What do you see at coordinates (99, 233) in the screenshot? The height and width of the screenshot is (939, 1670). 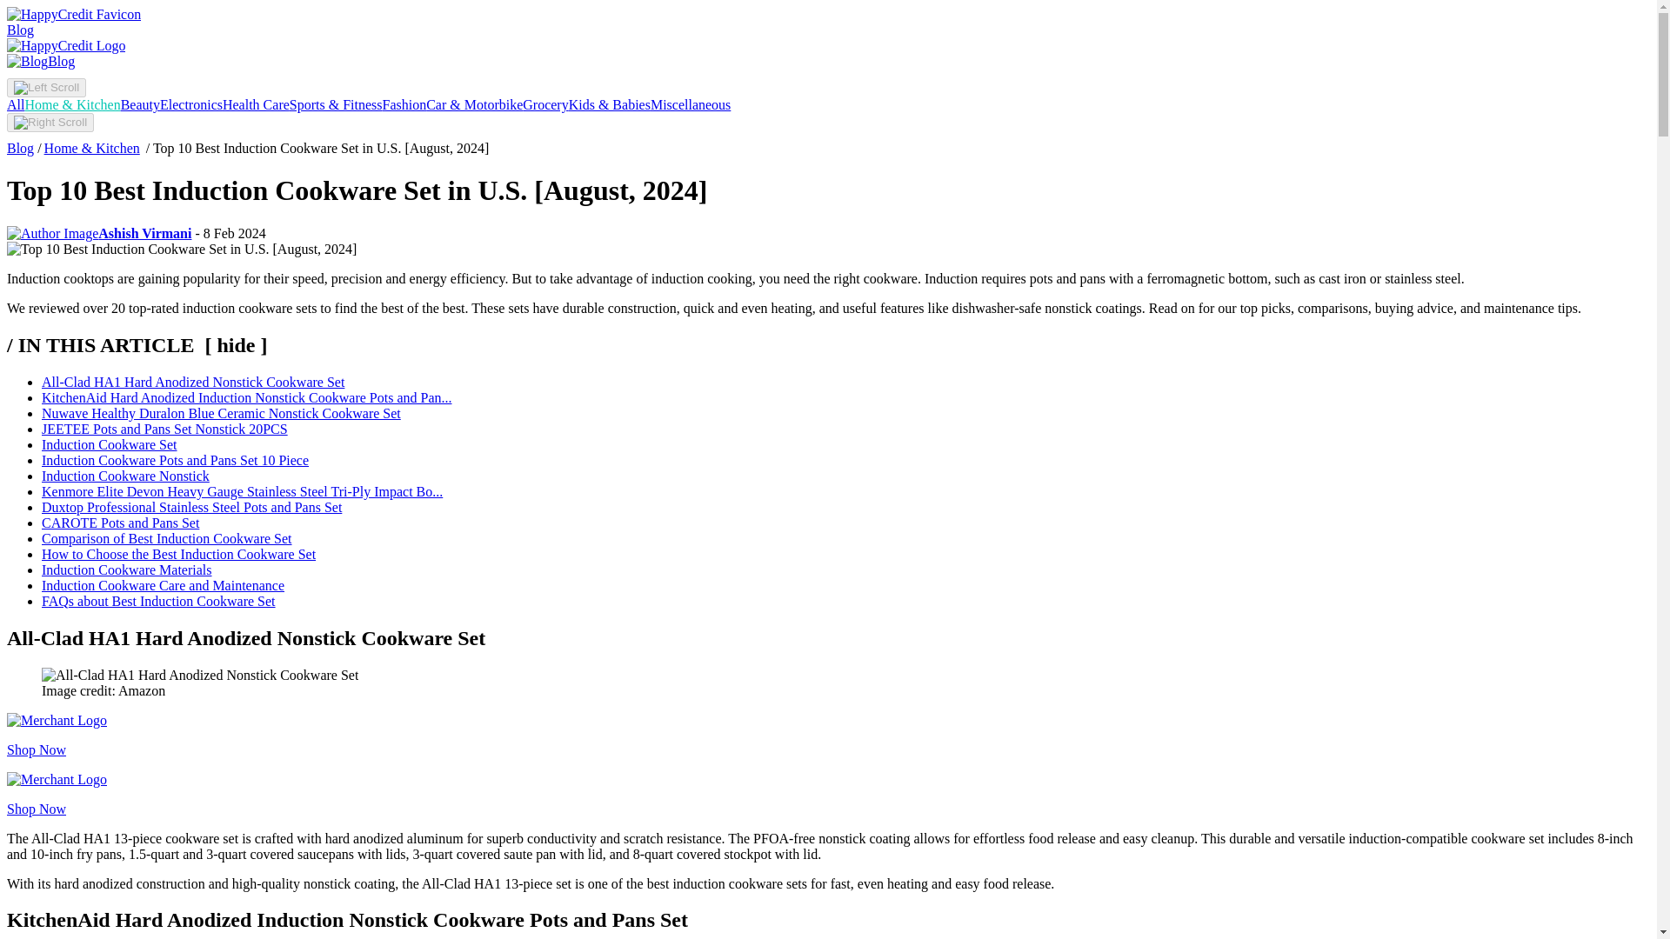 I see `Ashish Virmani` at bounding box center [99, 233].